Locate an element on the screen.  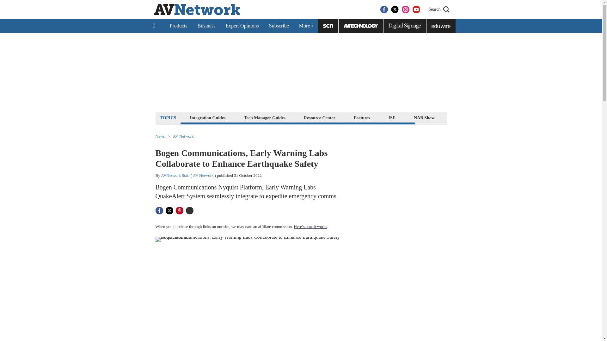
Products is located at coordinates (178, 26).